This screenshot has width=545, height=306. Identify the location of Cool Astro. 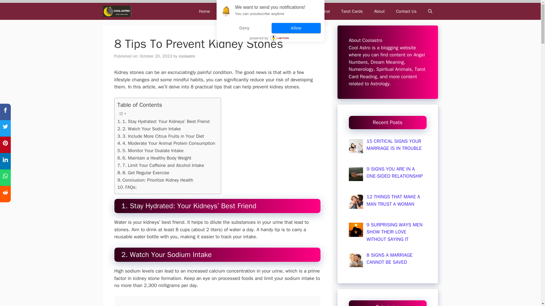
(117, 11).